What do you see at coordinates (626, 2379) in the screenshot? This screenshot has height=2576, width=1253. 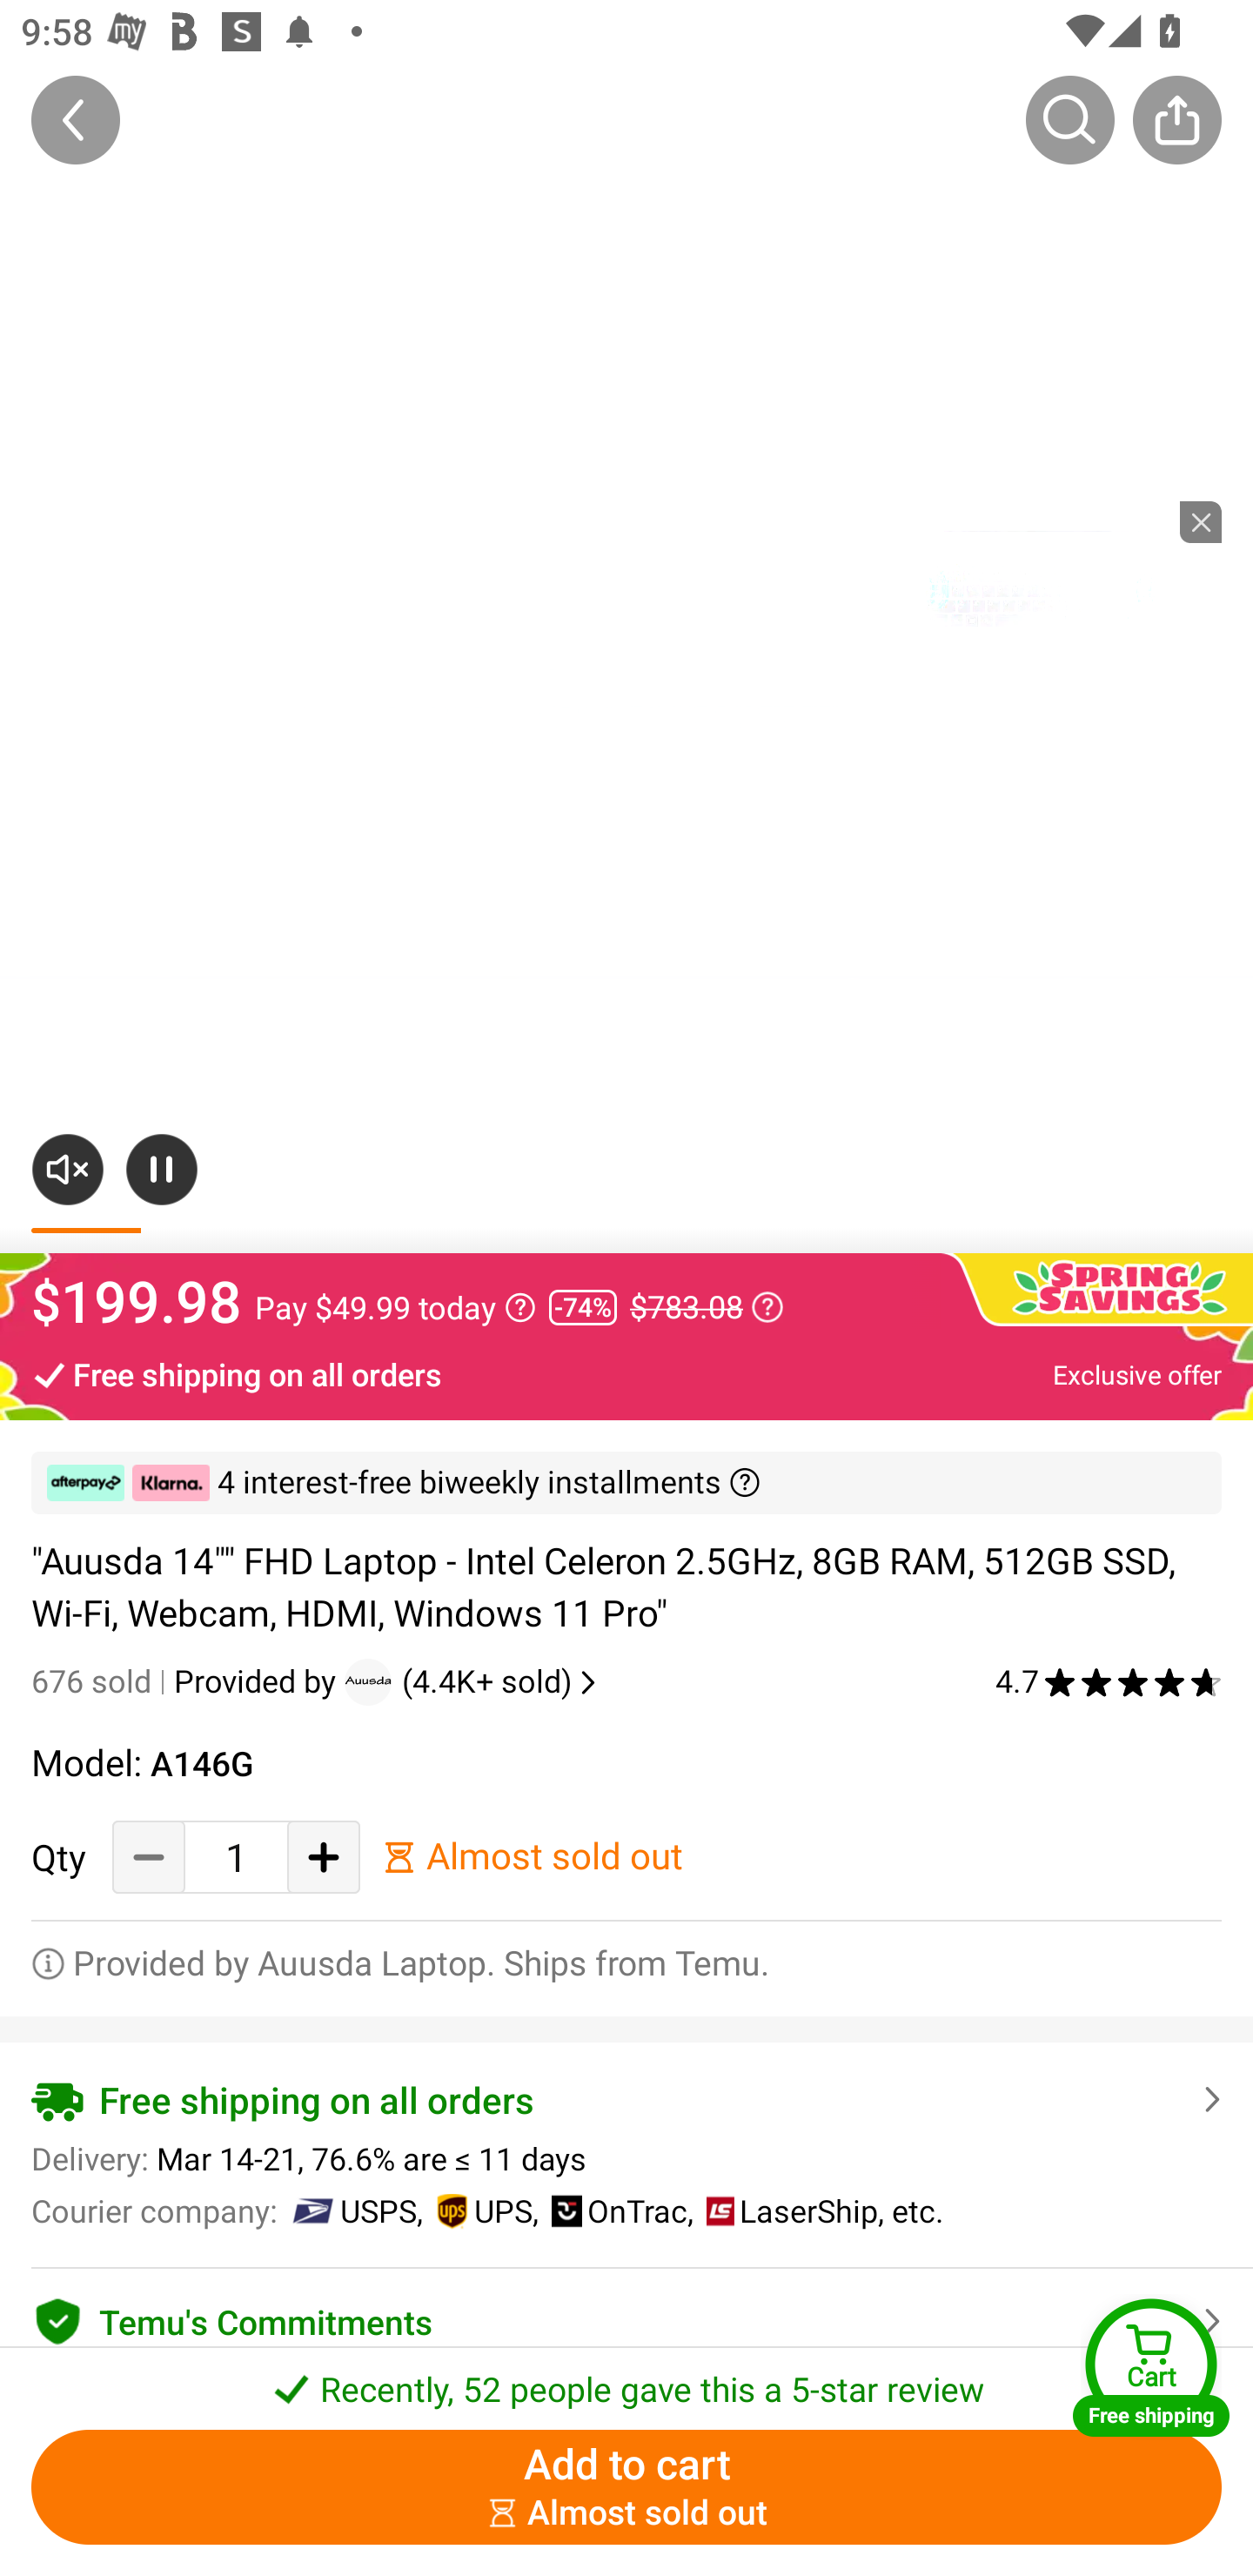 I see `￼￼Recently, 52 people gave this a 5-star review` at bounding box center [626, 2379].